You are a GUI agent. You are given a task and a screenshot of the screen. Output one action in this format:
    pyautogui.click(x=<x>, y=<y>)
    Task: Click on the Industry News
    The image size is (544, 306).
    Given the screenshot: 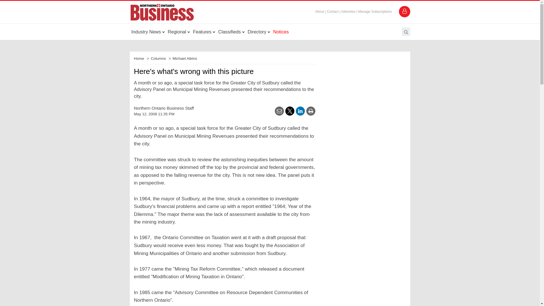 What is the action you would take?
    pyautogui.click(x=148, y=32)
    